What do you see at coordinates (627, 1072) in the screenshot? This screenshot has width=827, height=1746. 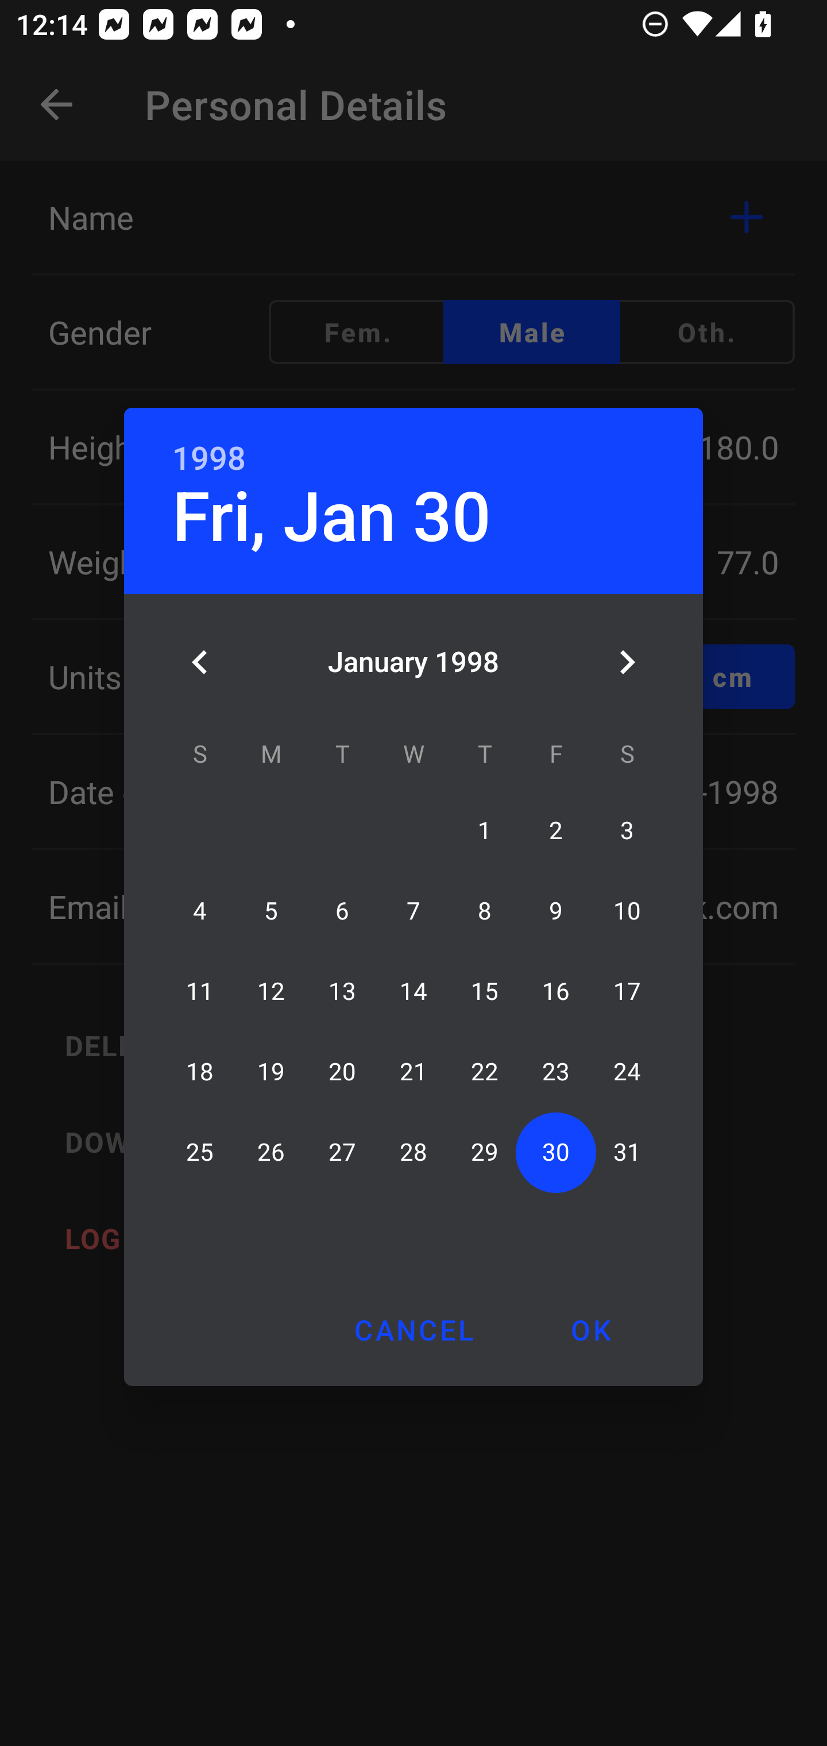 I see `24 24 January 1998` at bounding box center [627, 1072].